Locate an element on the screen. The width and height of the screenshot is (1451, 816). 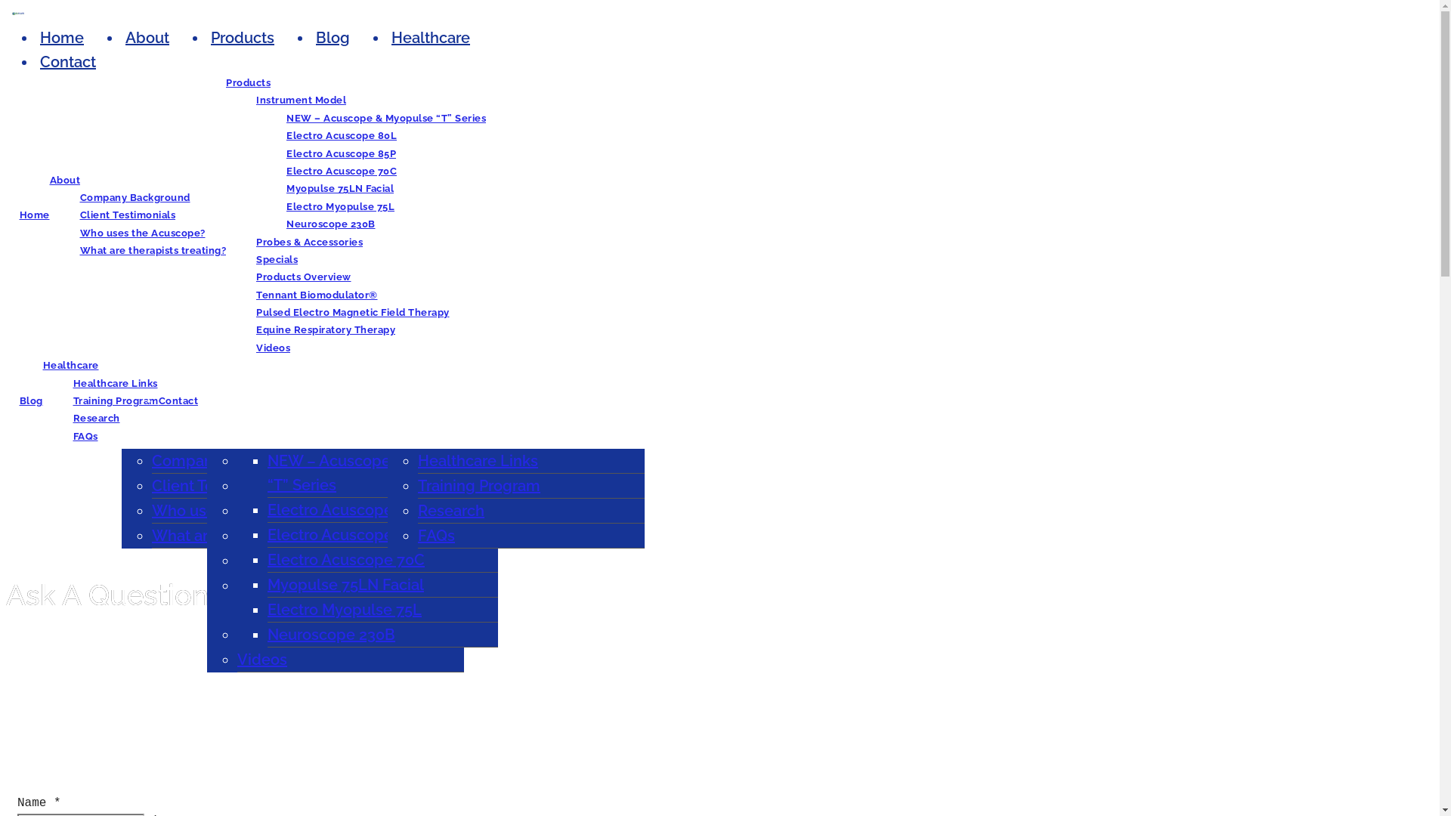
Specials is located at coordinates (268, 511).